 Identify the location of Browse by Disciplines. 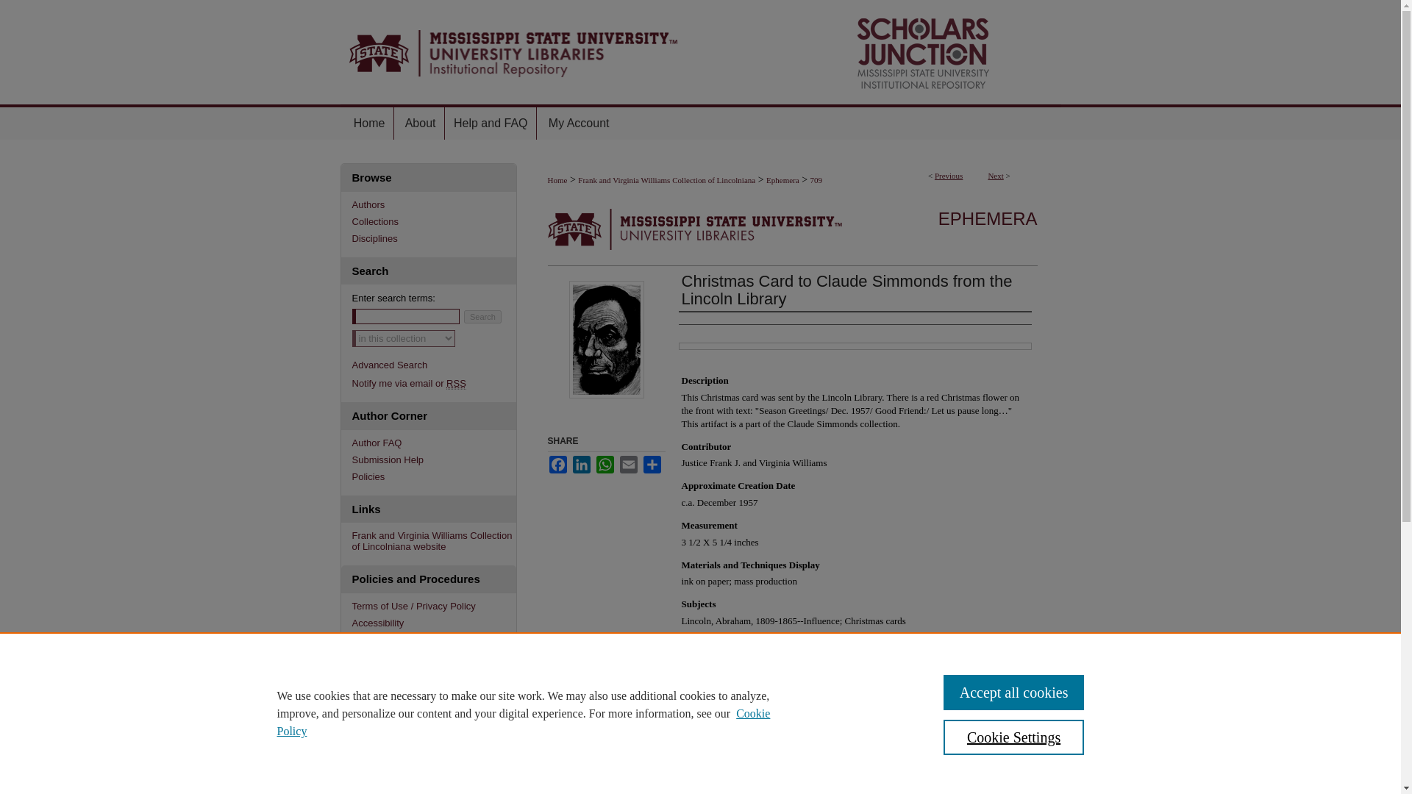
(434, 237).